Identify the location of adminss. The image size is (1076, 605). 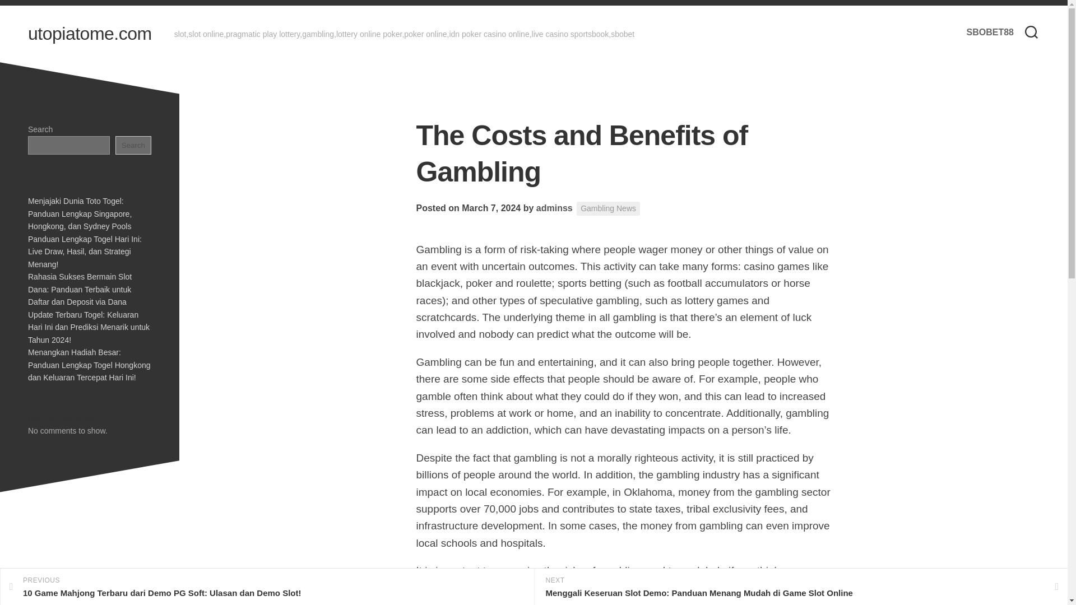
(554, 208).